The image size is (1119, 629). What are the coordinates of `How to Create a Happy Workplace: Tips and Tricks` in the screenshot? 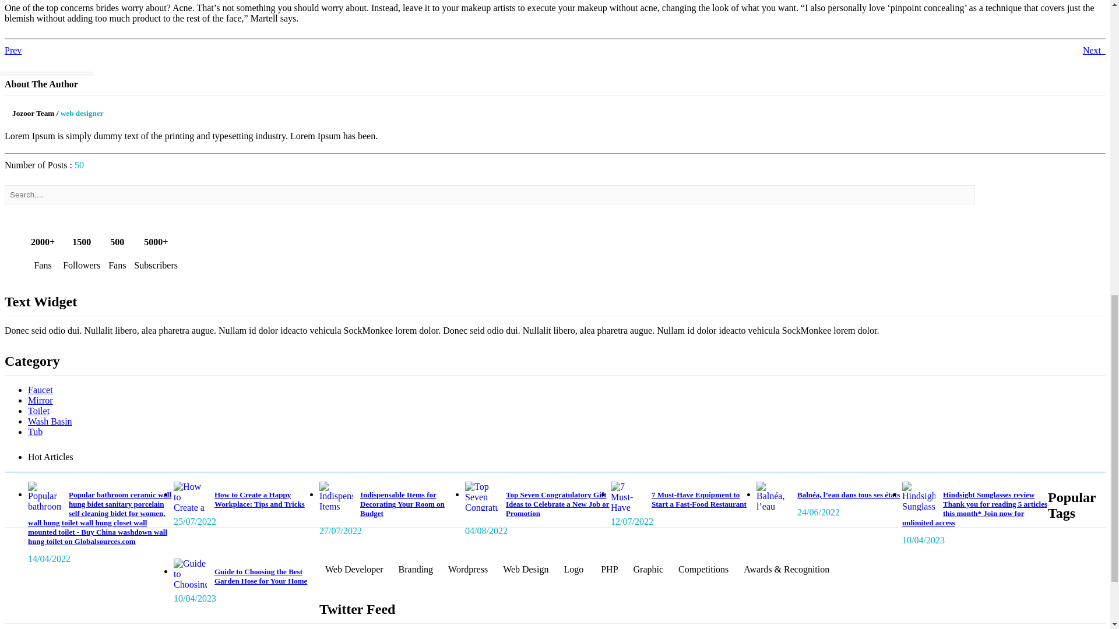 It's located at (190, 496).